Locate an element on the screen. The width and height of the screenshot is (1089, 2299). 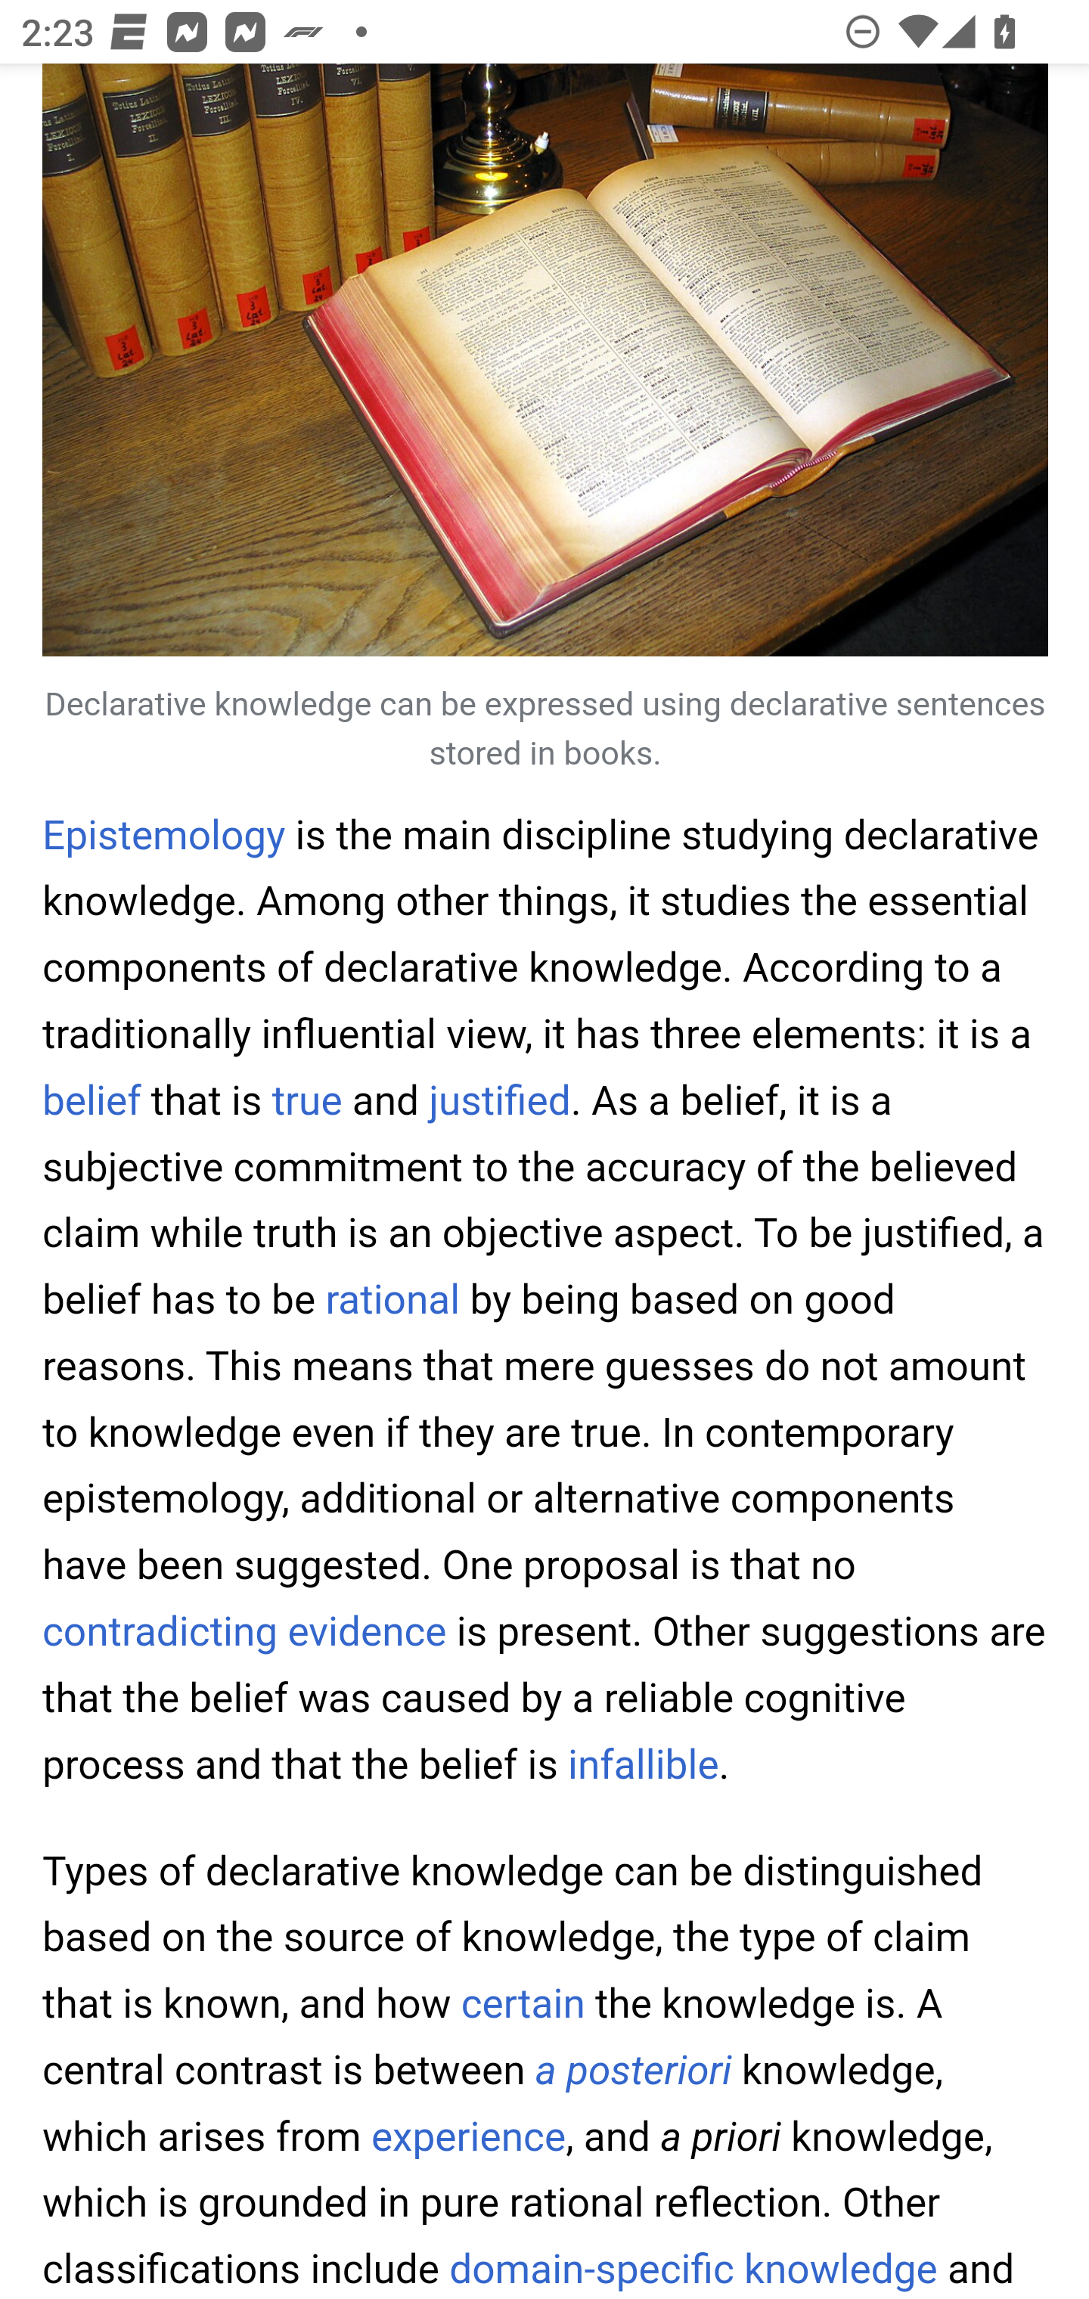
justified is located at coordinates (501, 1100).